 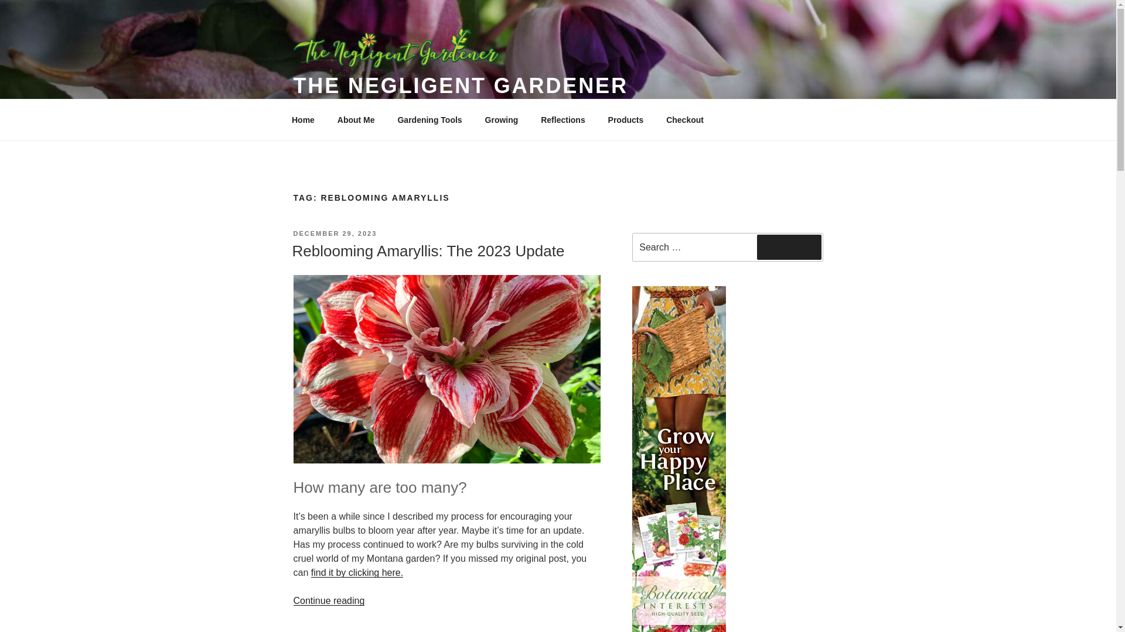 What do you see at coordinates (562, 121) in the screenshot?
I see `Reflections` at bounding box center [562, 121].